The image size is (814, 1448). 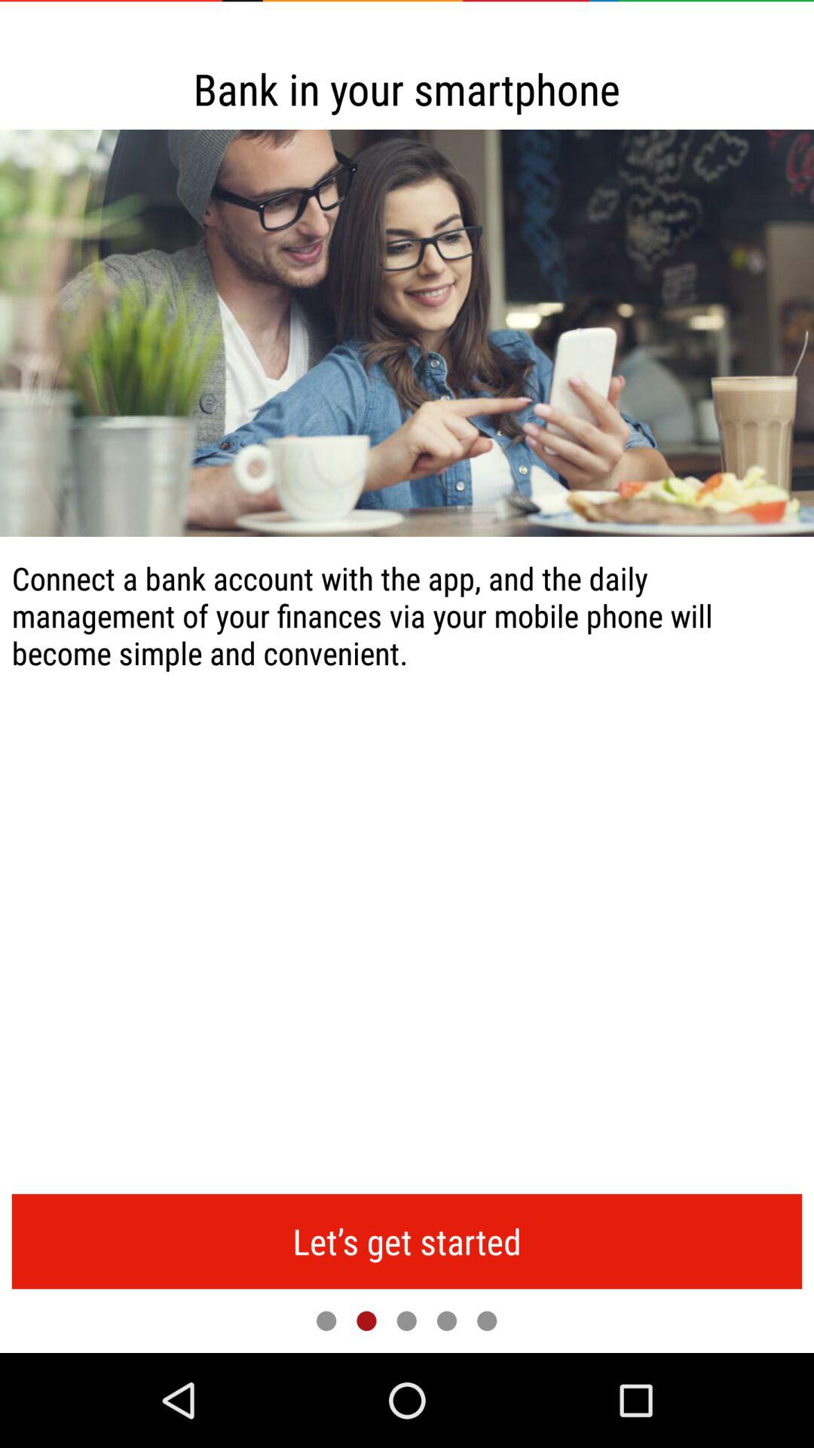 I want to click on go to next slide, so click(x=366, y=1321).